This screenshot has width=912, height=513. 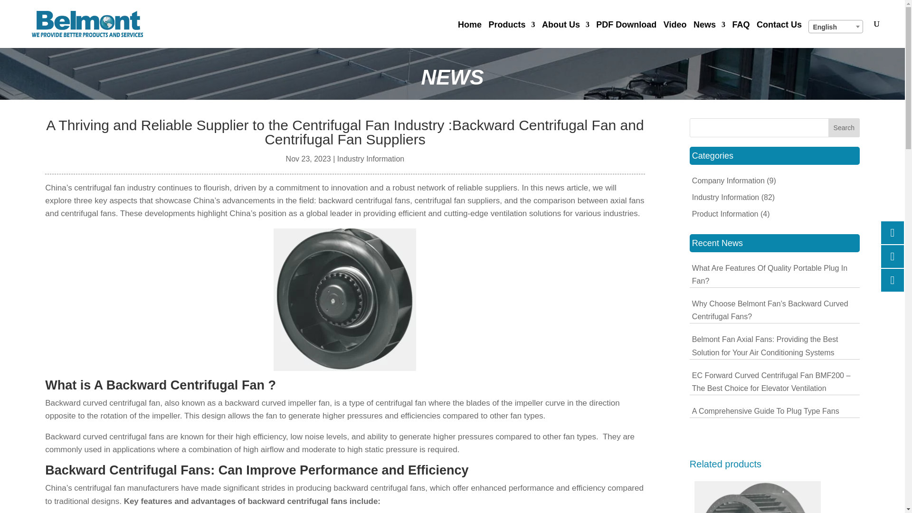 I want to click on About Us, so click(x=565, y=35).